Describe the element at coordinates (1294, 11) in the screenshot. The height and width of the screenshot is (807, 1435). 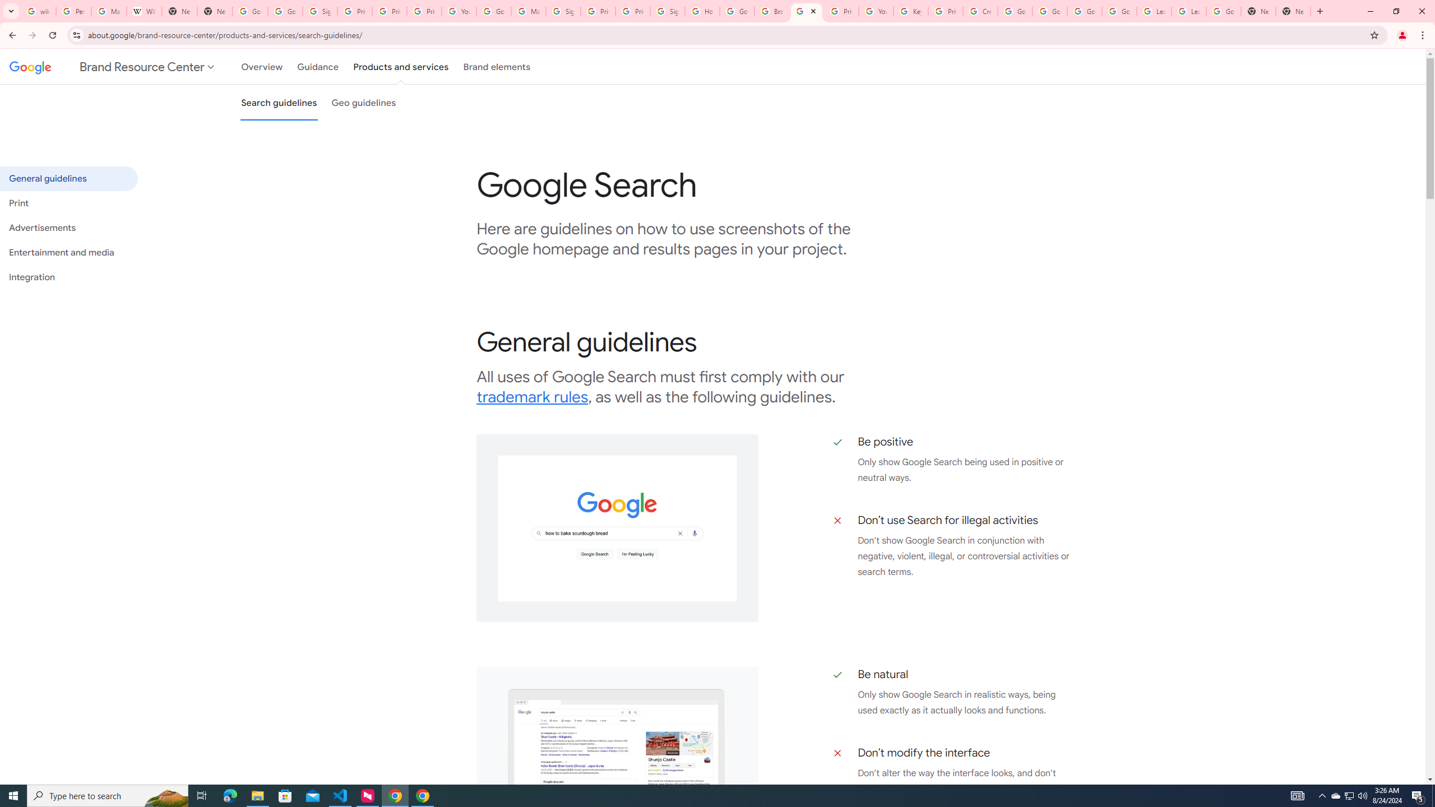
I see `New Tab` at that location.